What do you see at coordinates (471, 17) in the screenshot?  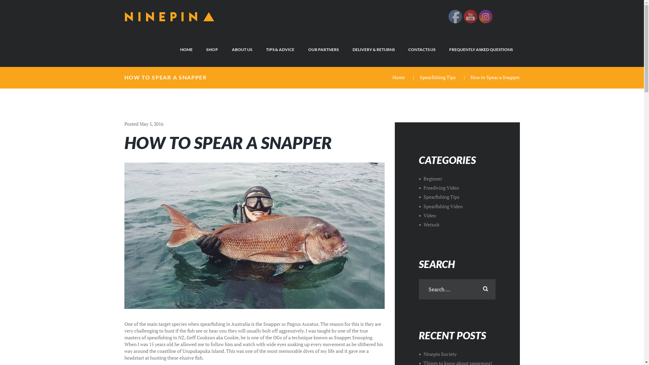 I see `YouTube` at bounding box center [471, 17].